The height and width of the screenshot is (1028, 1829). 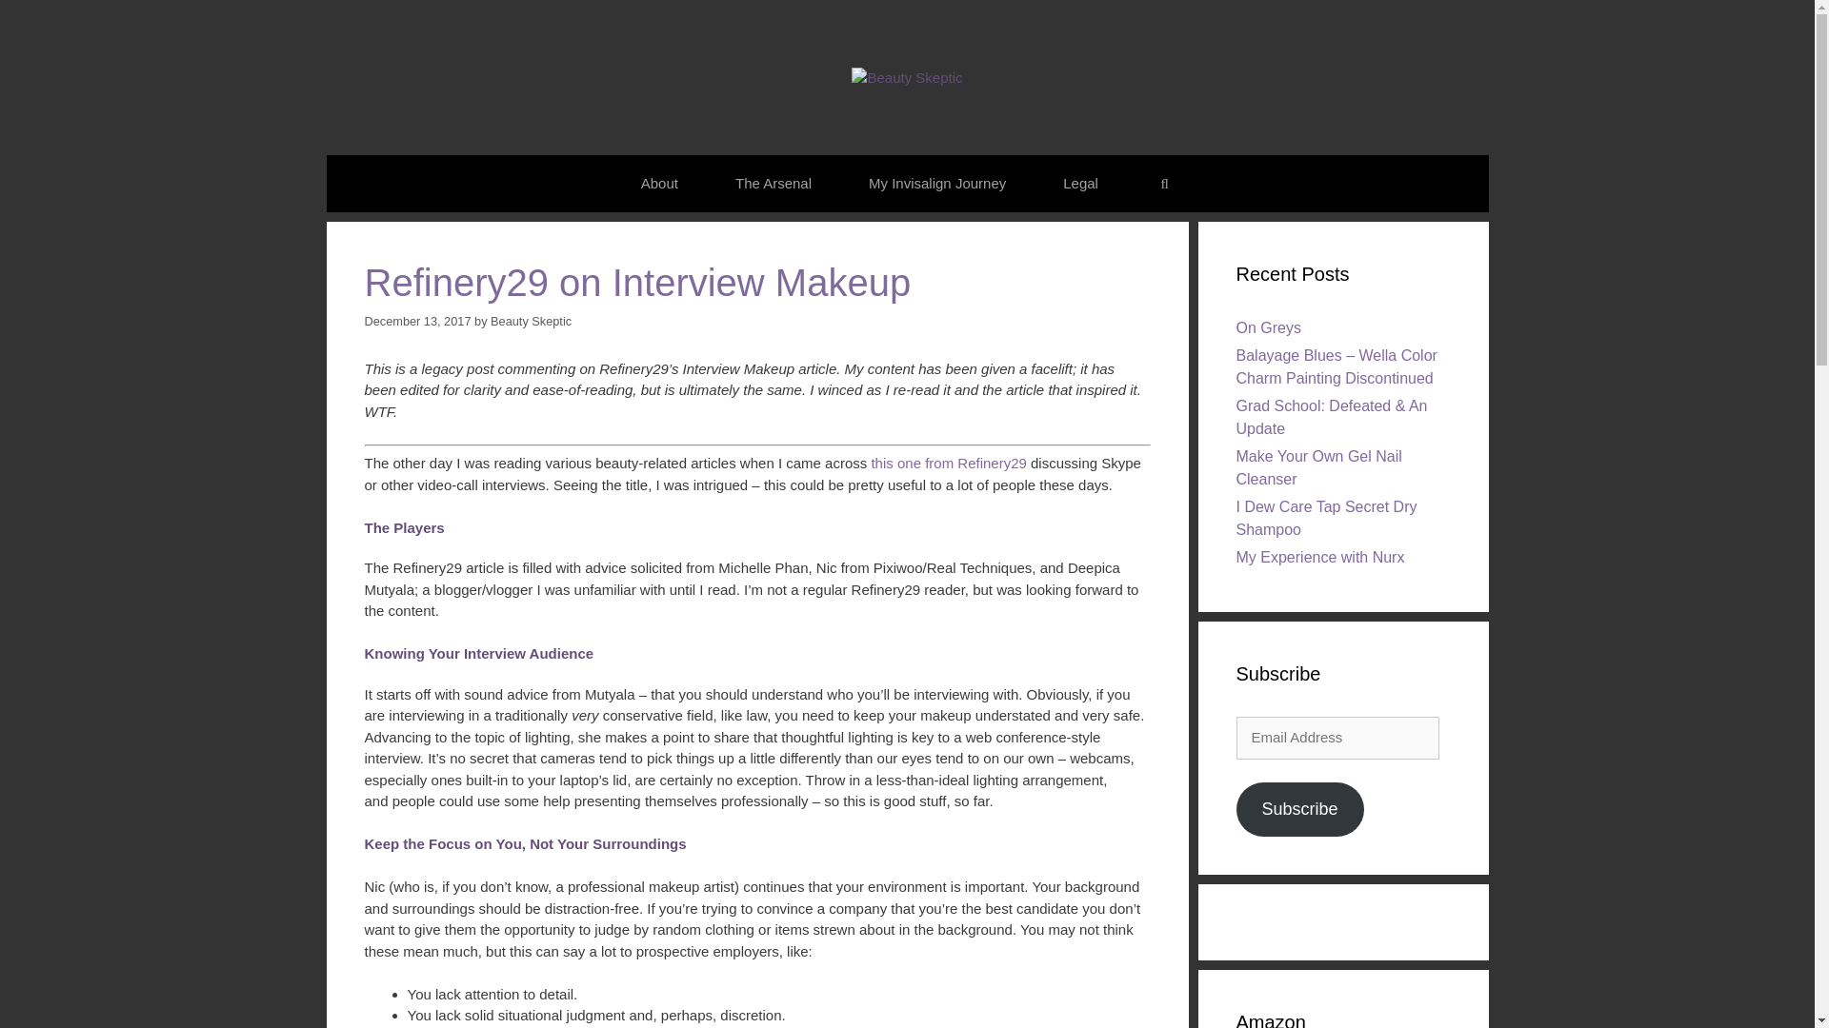 What do you see at coordinates (659, 183) in the screenshot?
I see `About` at bounding box center [659, 183].